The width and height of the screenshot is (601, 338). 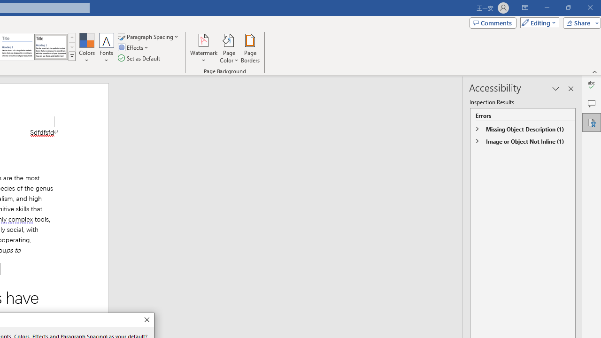 I want to click on Colors, so click(x=86, y=48).